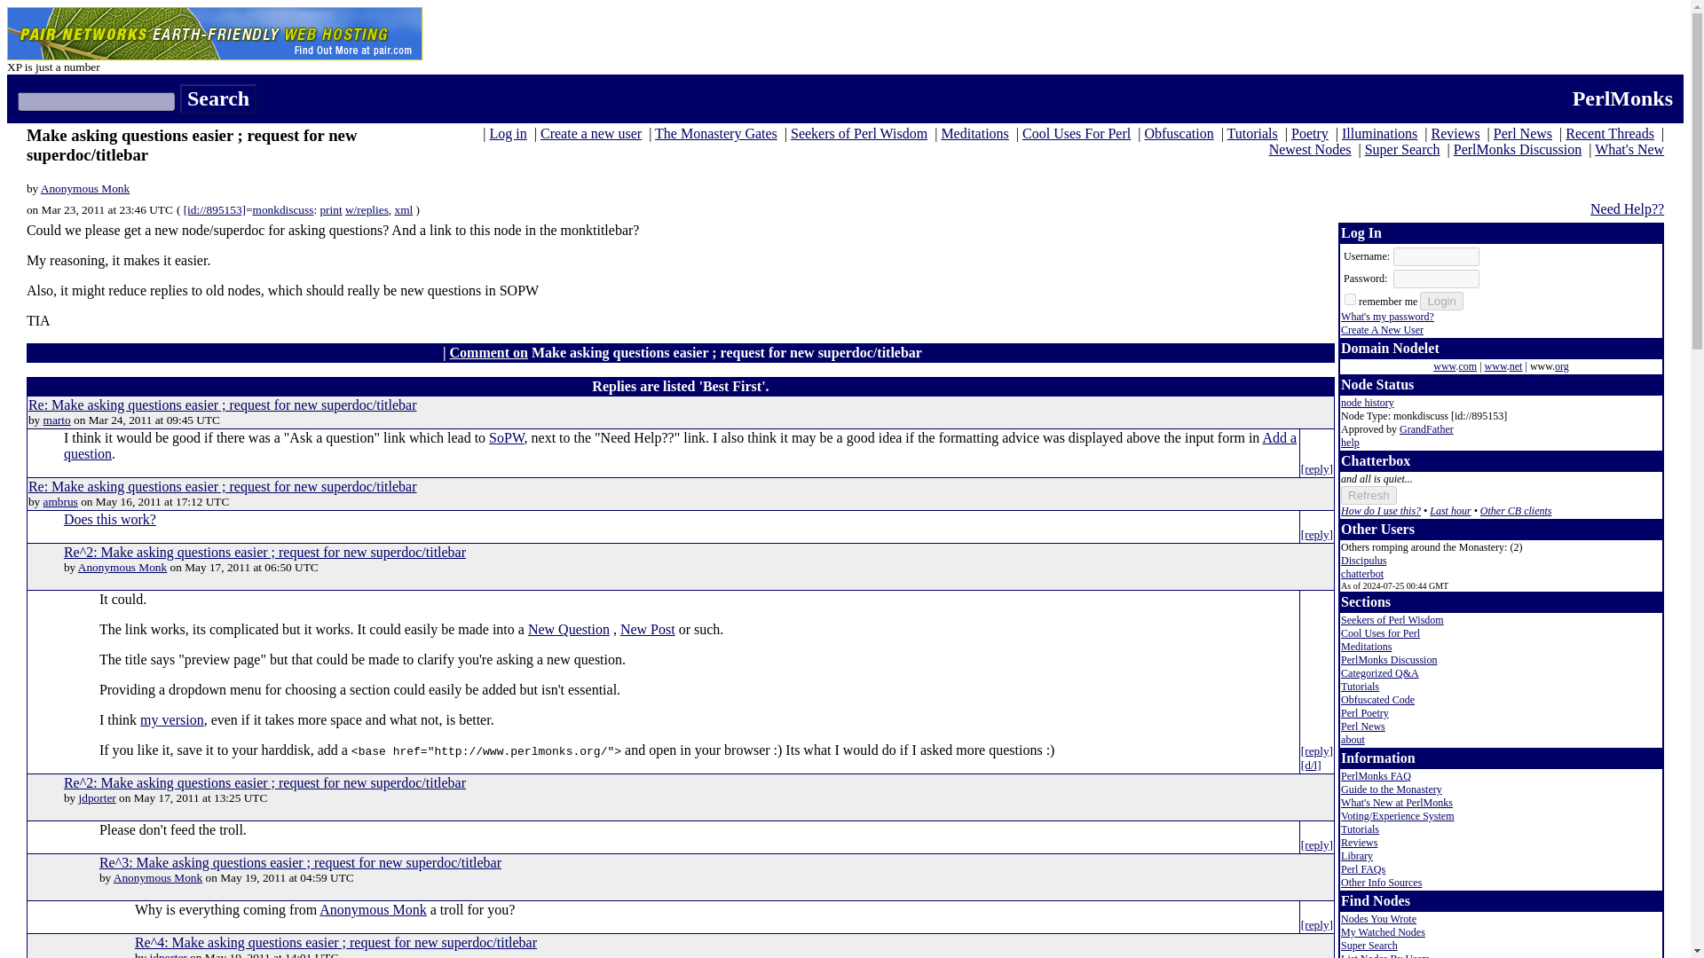  I want to click on Search, so click(218, 99).